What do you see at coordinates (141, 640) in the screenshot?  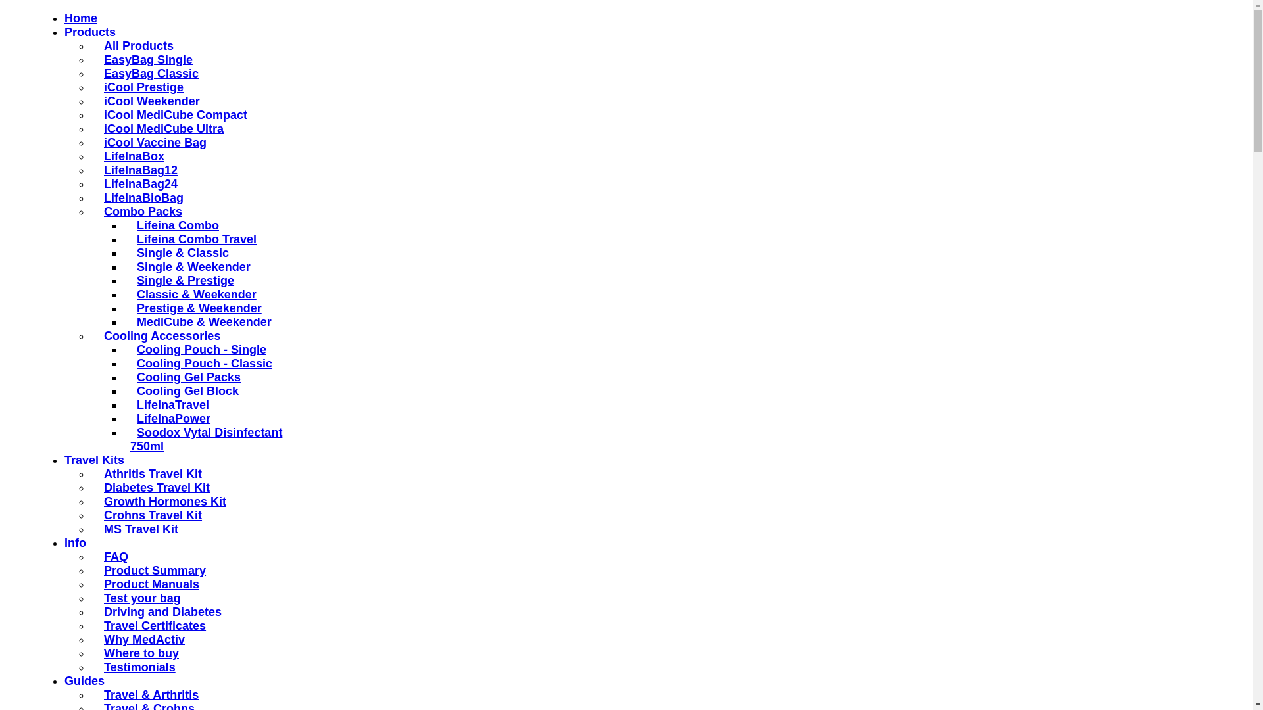 I see `Why MedActiv` at bounding box center [141, 640].